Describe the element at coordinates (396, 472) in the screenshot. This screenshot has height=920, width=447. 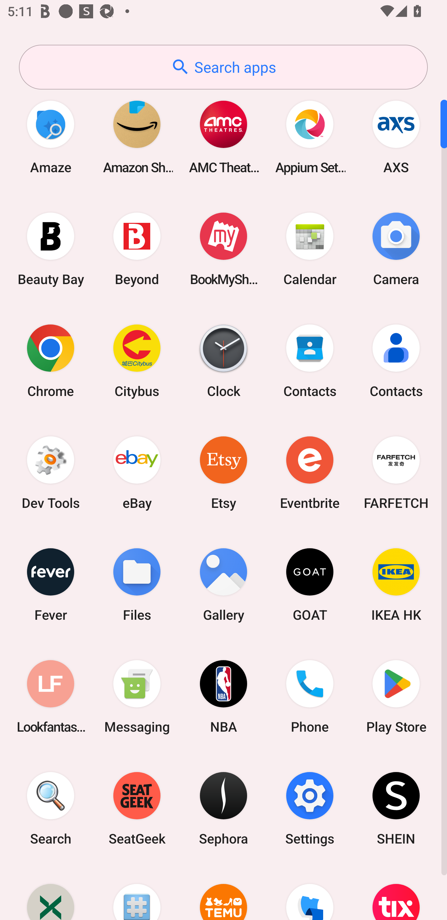
I see `FARFETCH` at that location.